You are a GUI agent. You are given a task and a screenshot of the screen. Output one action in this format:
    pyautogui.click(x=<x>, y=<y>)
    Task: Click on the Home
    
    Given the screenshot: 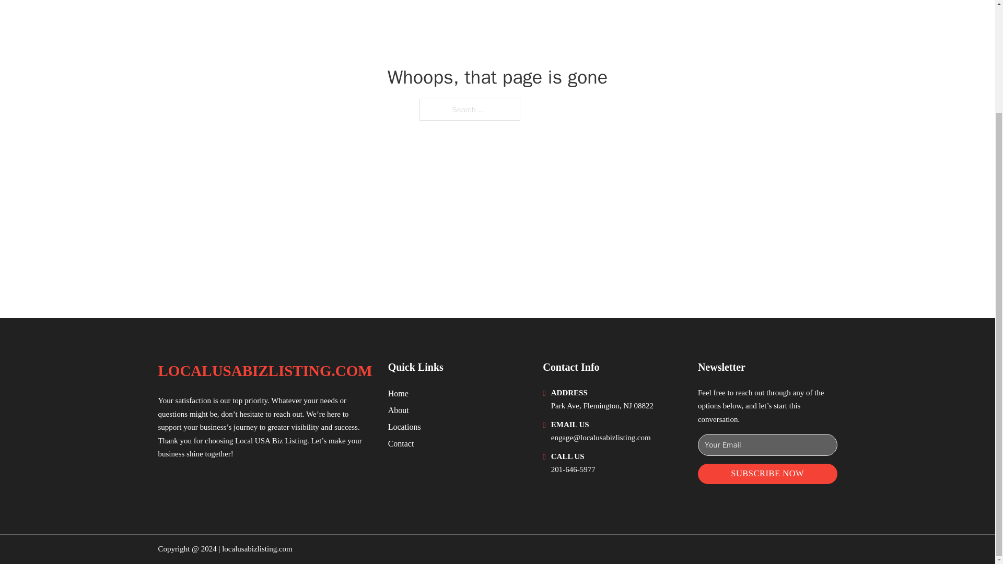 What is the action you would take?
    pyautogui.click(x=398, y=393)
    